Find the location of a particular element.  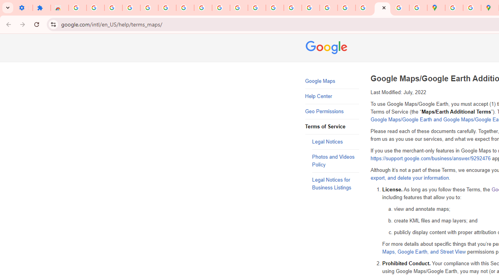

https://support.google.com/business/answer/9292476 is located at coordinates (430, 159).